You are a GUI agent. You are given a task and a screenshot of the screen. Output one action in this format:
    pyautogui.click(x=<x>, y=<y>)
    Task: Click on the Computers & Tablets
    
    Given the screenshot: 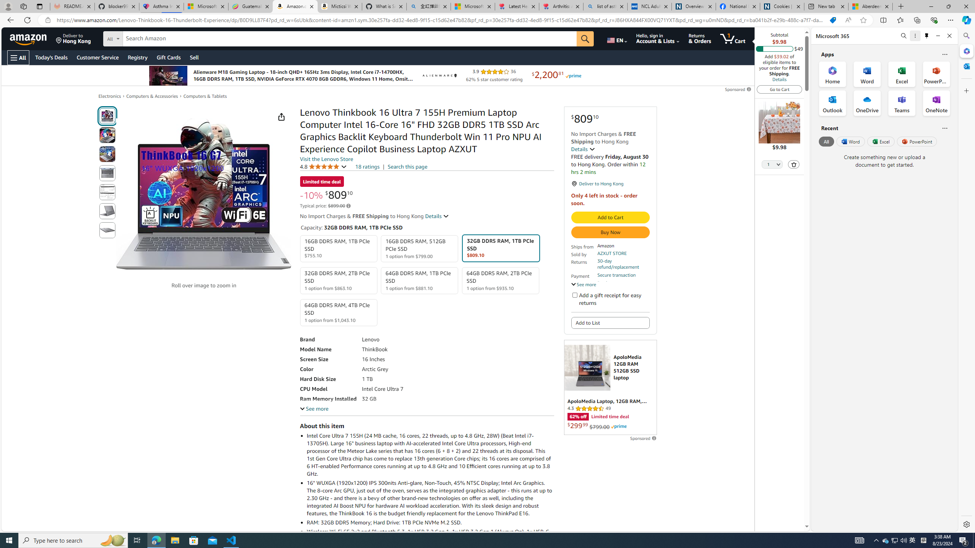 What is the action you would take?
    pyautogui.click(x=205, y=96)
    